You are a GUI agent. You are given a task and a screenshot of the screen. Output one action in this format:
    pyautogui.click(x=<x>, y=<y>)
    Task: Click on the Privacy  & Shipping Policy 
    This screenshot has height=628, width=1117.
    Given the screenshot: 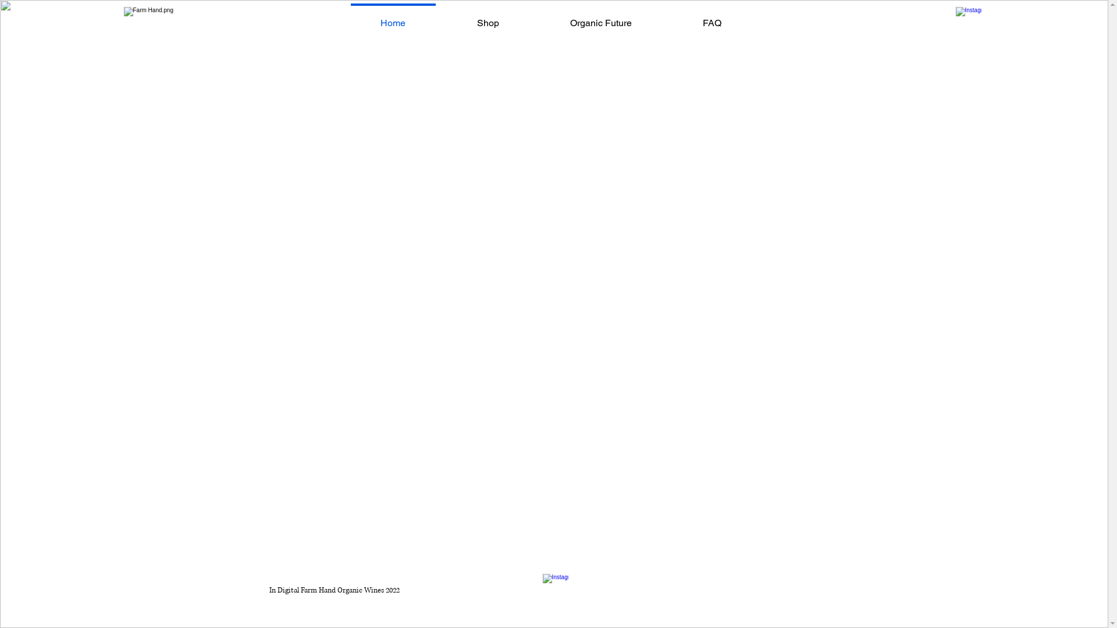 What is the action you would take?
    pyautogui.click(x=772, y=594)
    